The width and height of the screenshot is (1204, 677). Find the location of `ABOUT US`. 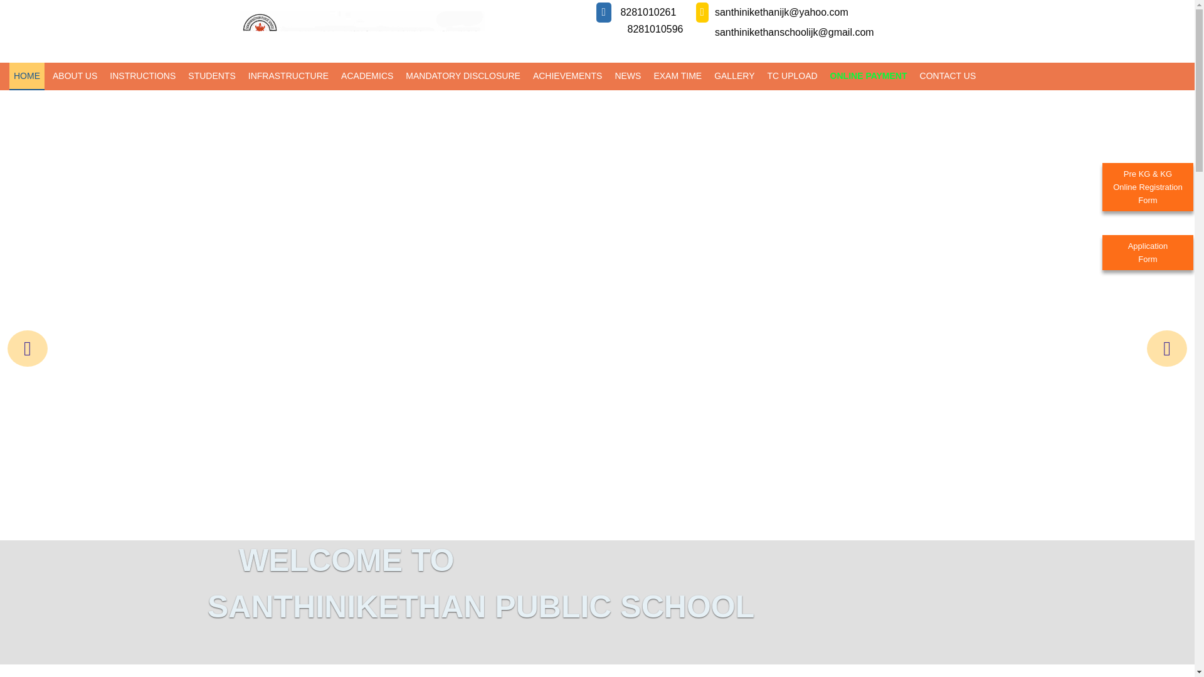

ABOUT US is located at coordinates (1148, 252).